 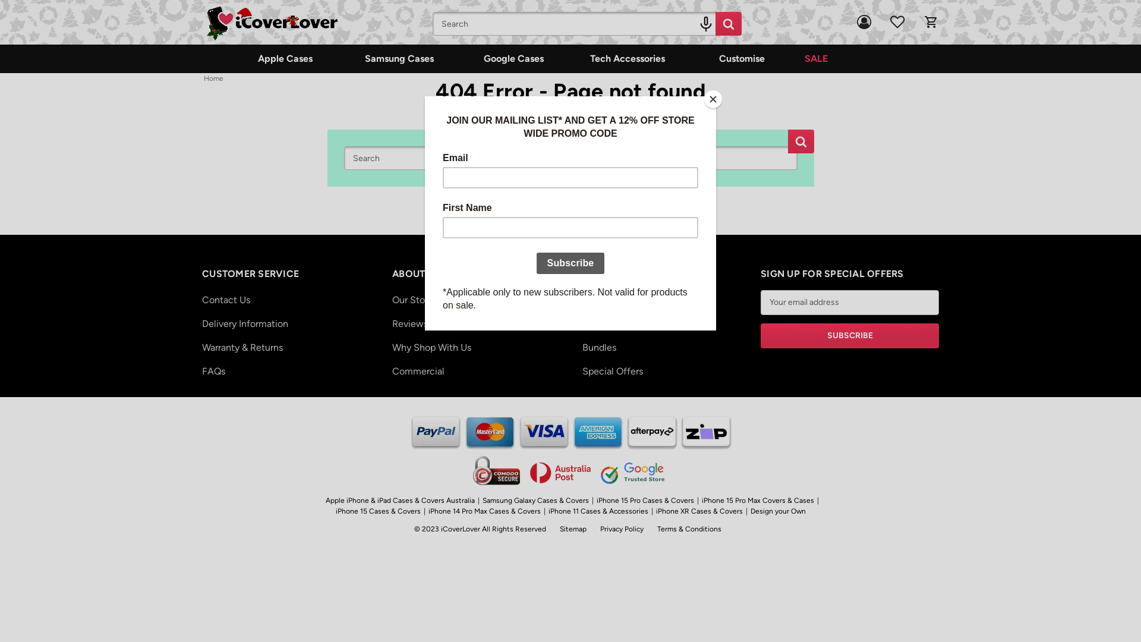 What do you see at coordinates (399, 500) in the screenshot?
I see `Apple iPhone & iPad Cases & Covers Australia` at bounding box center [399, 500].